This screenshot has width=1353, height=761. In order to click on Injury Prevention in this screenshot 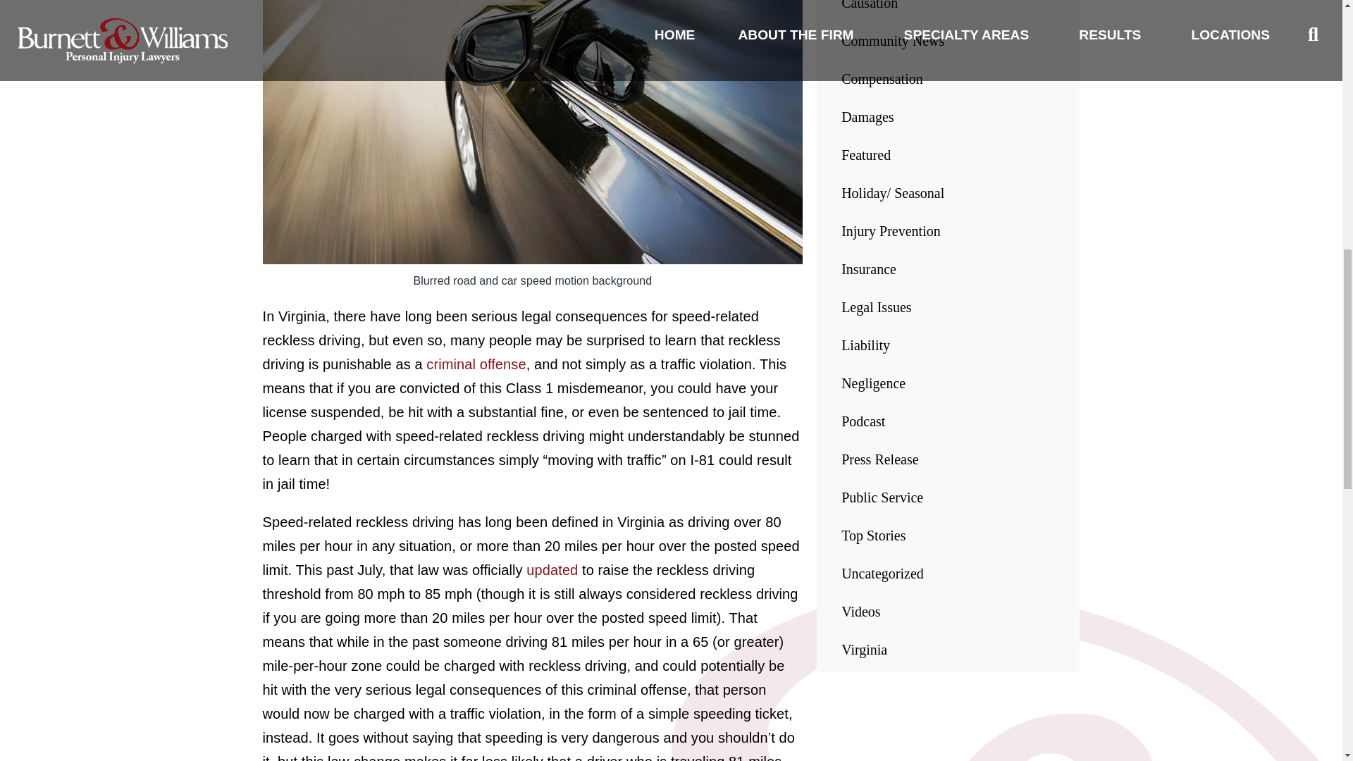, I will do `click(891, 231)`.